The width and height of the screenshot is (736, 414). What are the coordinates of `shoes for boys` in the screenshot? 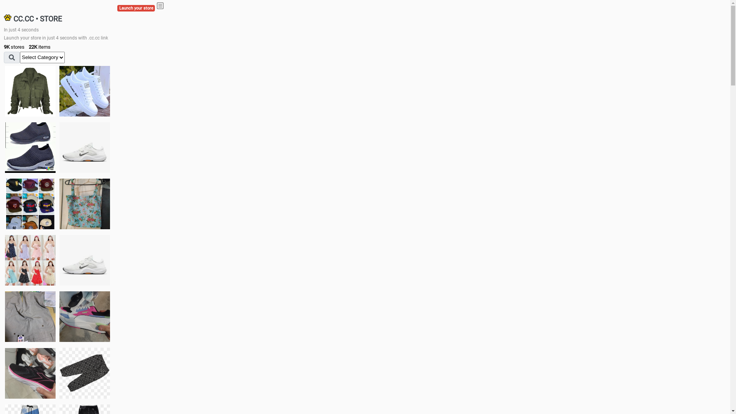 It's located at (30, 148).